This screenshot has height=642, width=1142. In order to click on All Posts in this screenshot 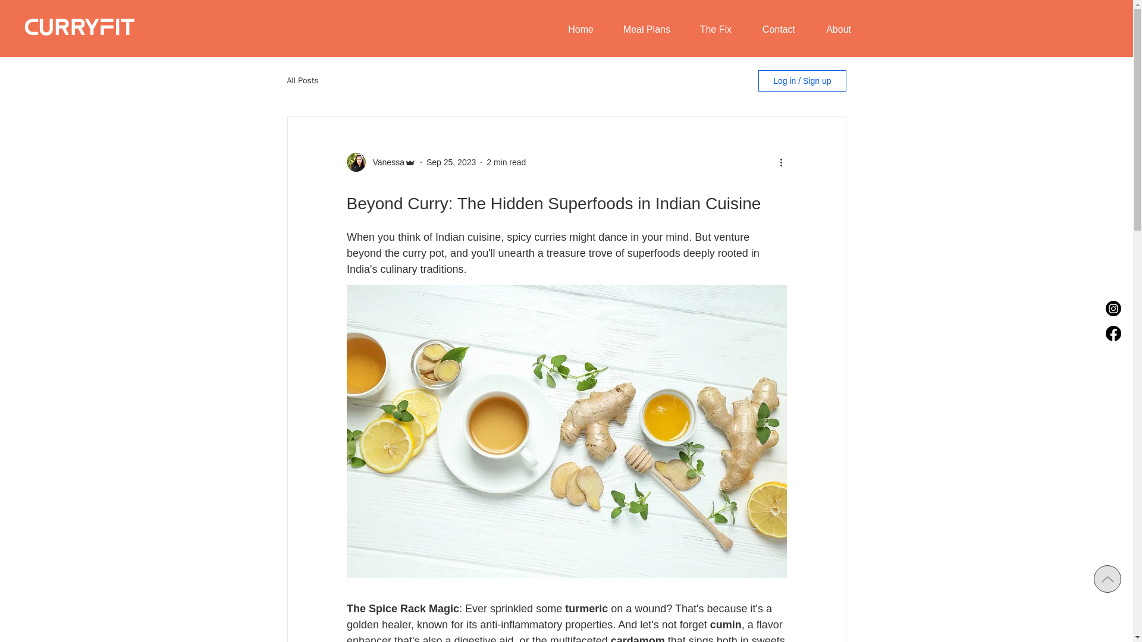, I will do `click(302, 81)`.